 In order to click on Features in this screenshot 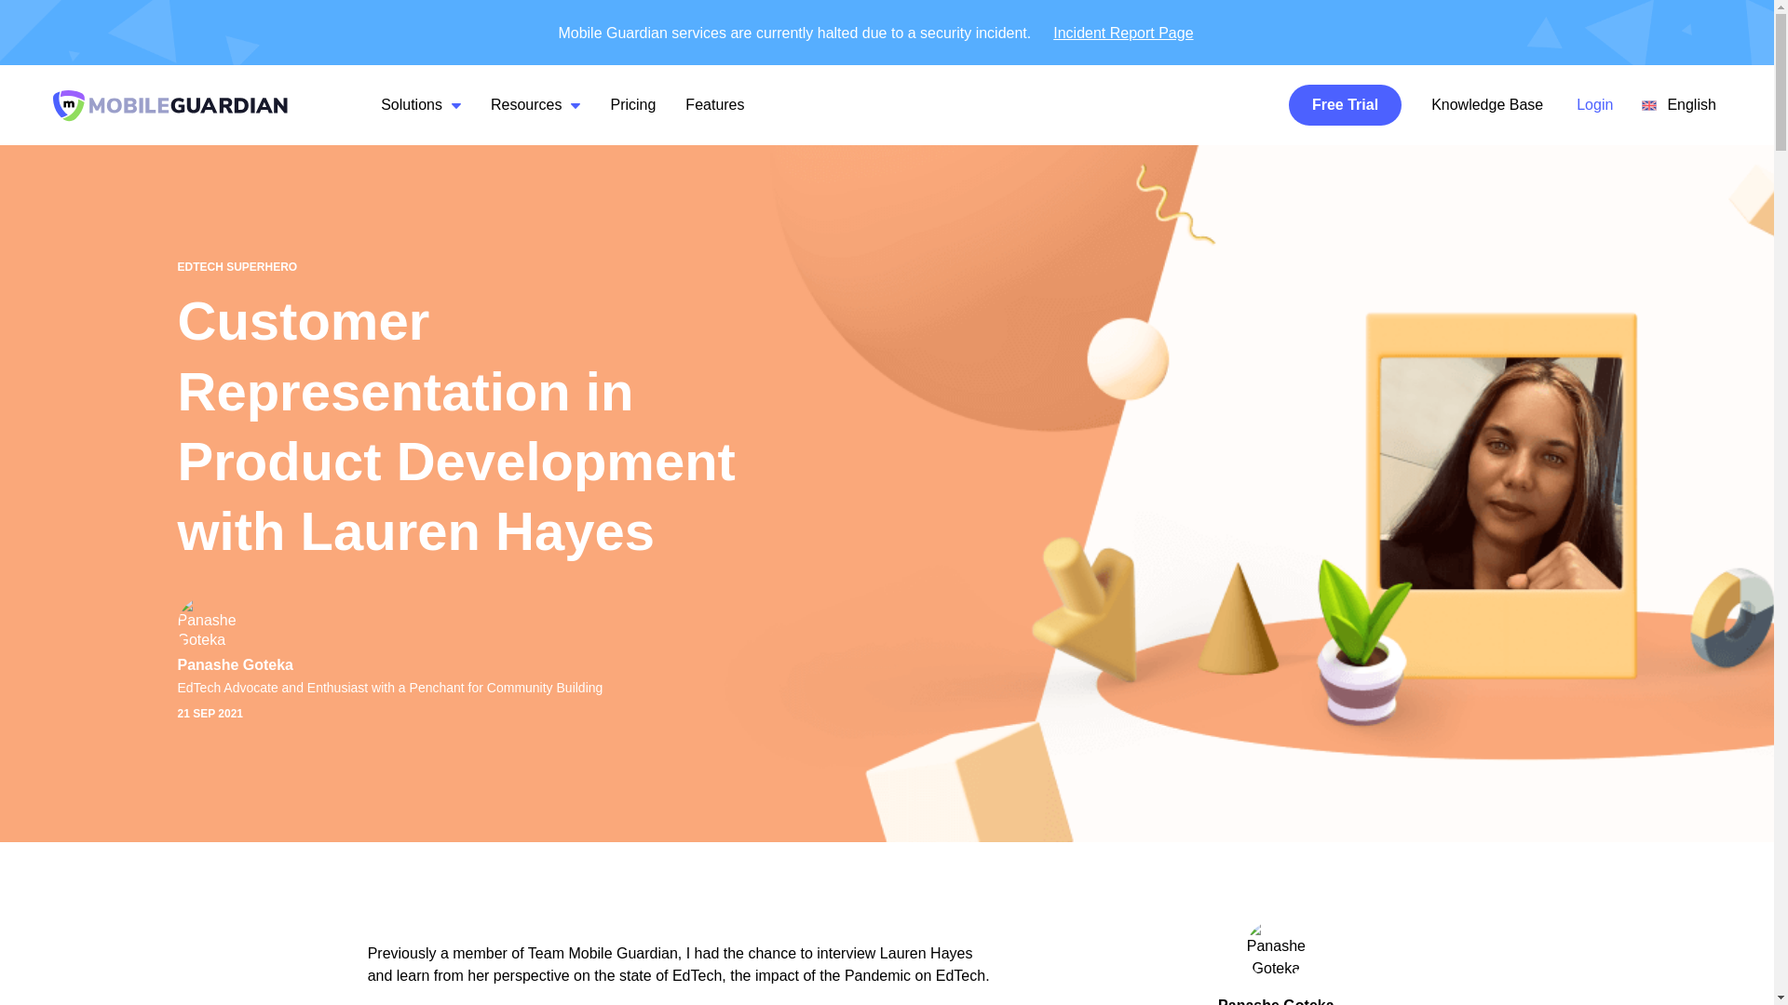, I will do `click(713, 104)`.